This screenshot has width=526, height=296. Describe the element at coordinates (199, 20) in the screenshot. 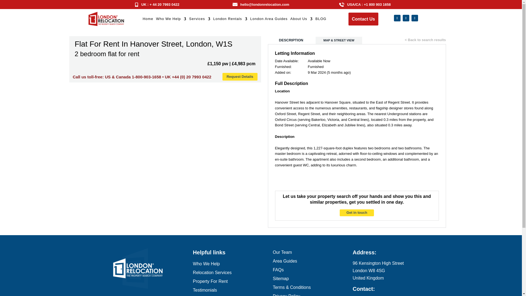

I see `Services` at that location.